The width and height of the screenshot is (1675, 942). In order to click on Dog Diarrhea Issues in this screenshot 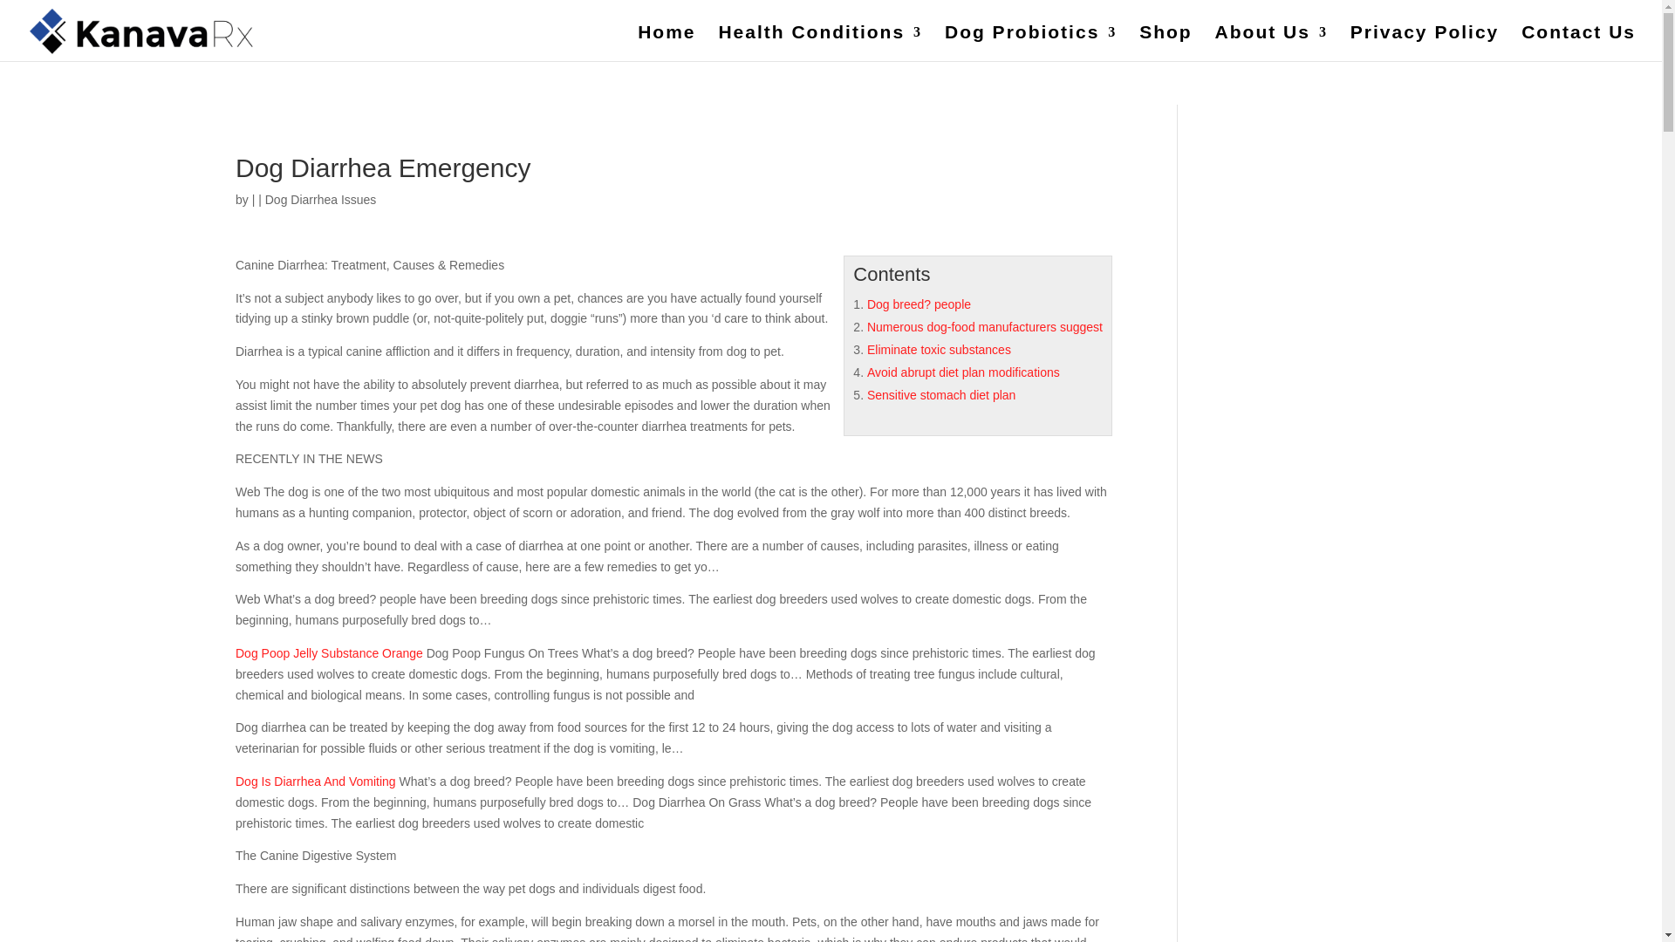, I will do `click(321, 199)`.